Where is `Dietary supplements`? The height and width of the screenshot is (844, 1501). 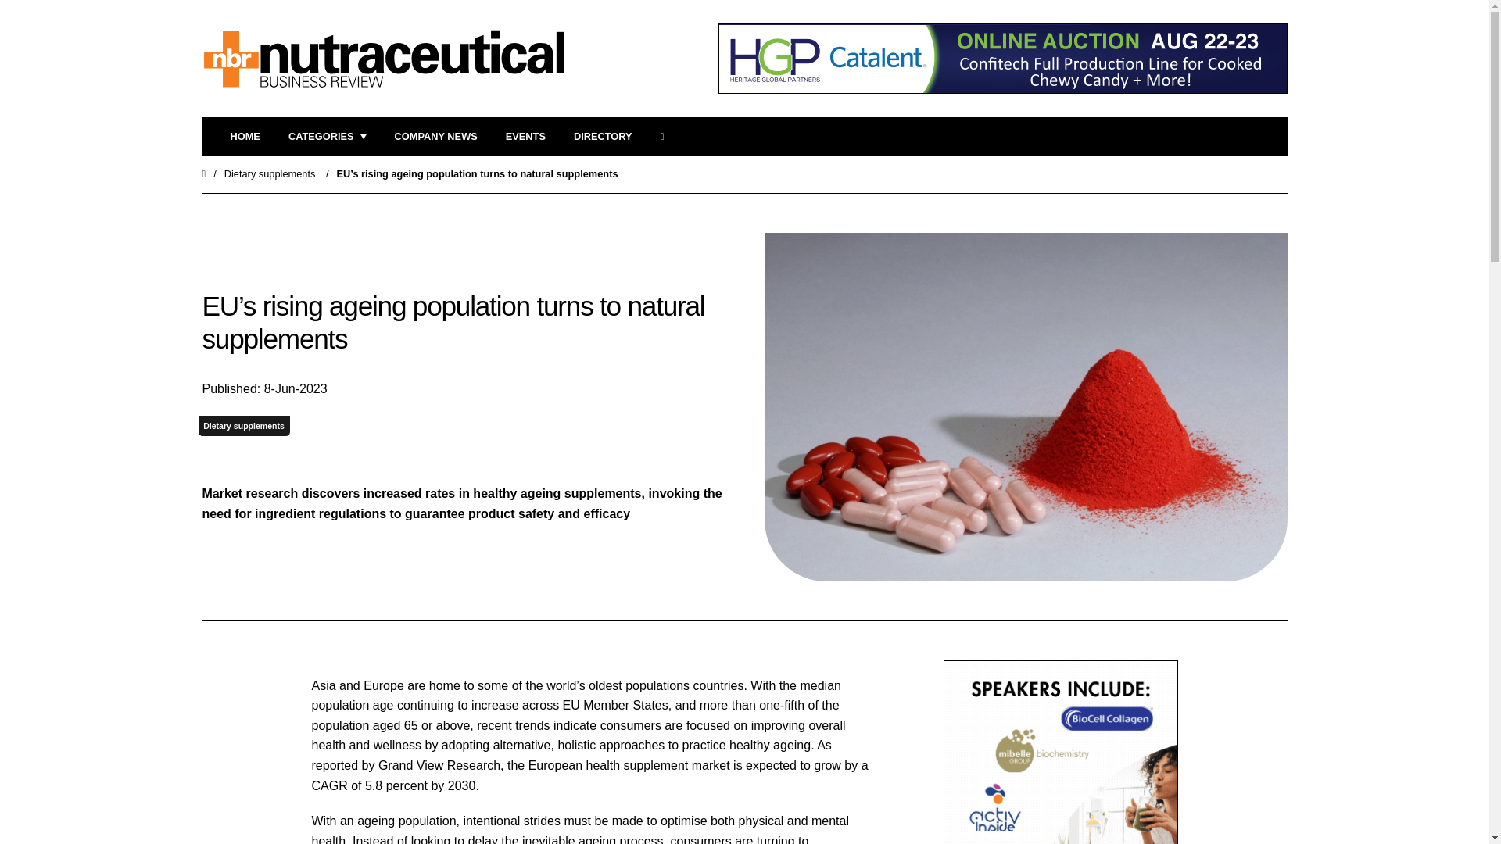
Dietary supplements is located at coordinates (269, 173).